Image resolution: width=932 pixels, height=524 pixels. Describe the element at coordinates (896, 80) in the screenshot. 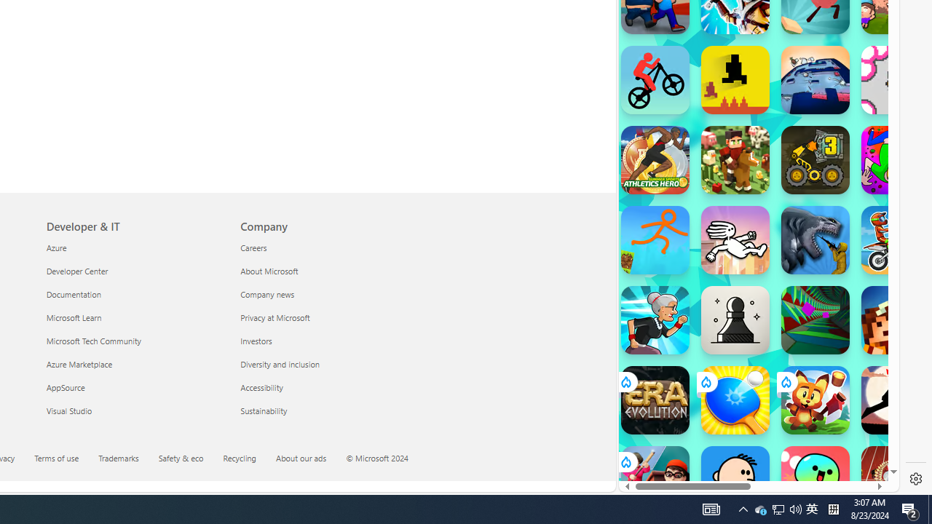

I see `Into the Pit Into the Pit` at that location.